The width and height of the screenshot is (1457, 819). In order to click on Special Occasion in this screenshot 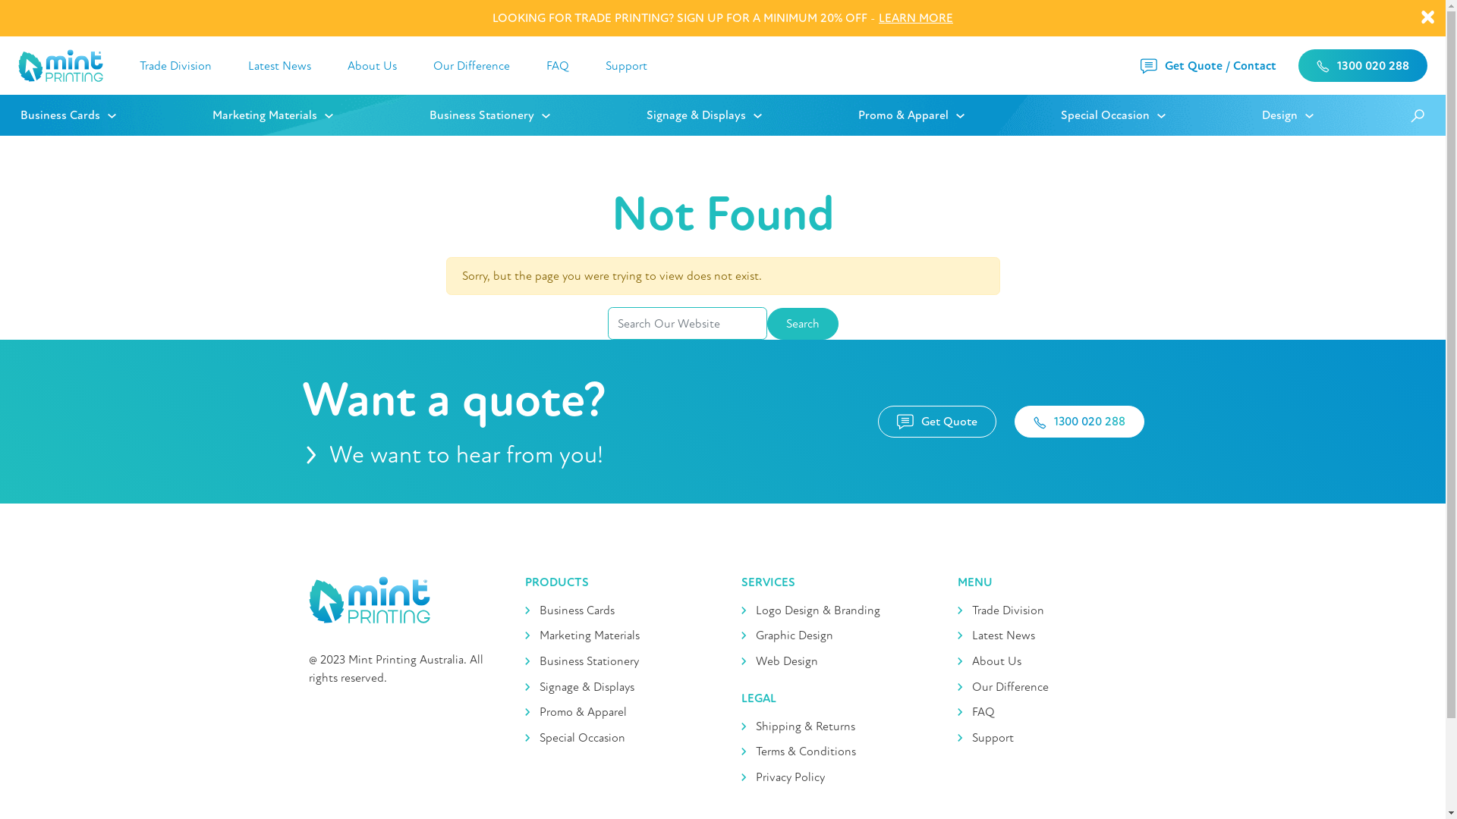, I will do `click(615, 738)`.